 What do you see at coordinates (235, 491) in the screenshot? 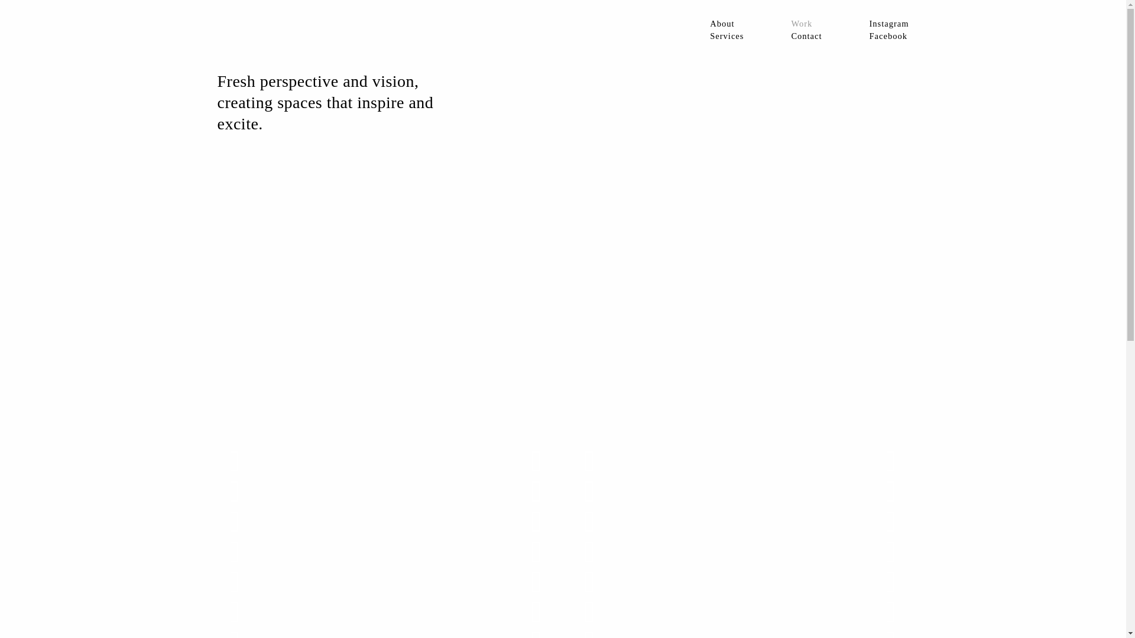
I see `Previous` at bounding box center [235, 491].